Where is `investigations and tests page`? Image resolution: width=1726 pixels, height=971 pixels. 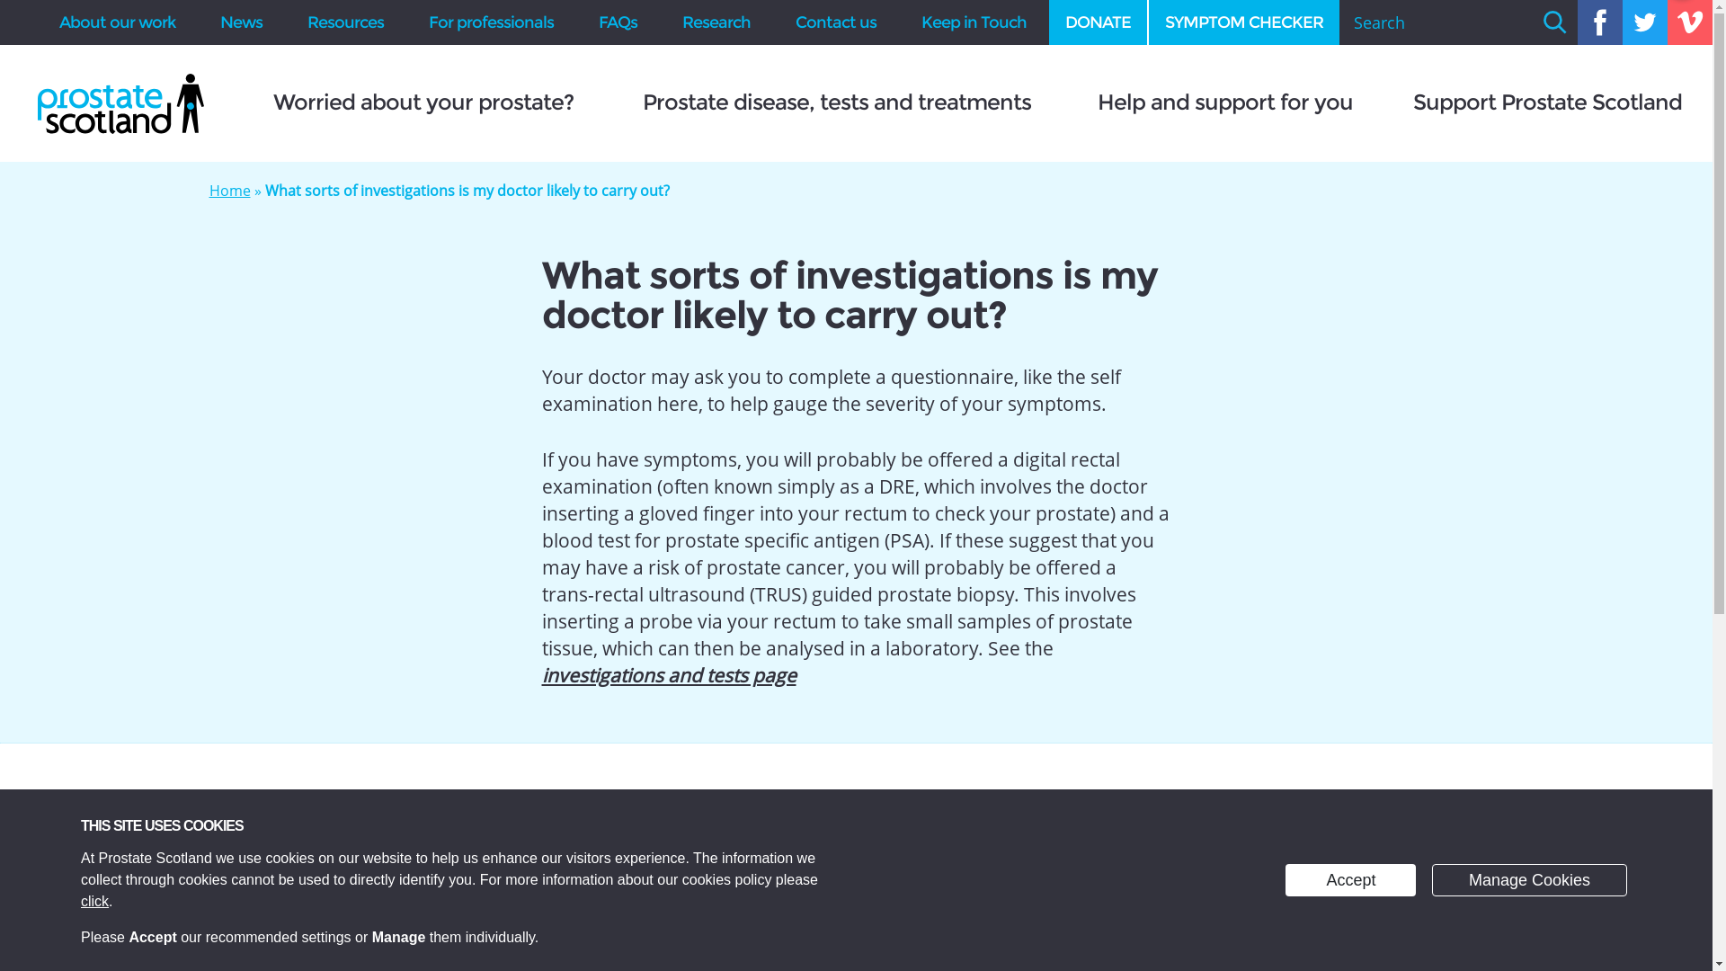
investigations and tests page is located at coordinates (669, 674).